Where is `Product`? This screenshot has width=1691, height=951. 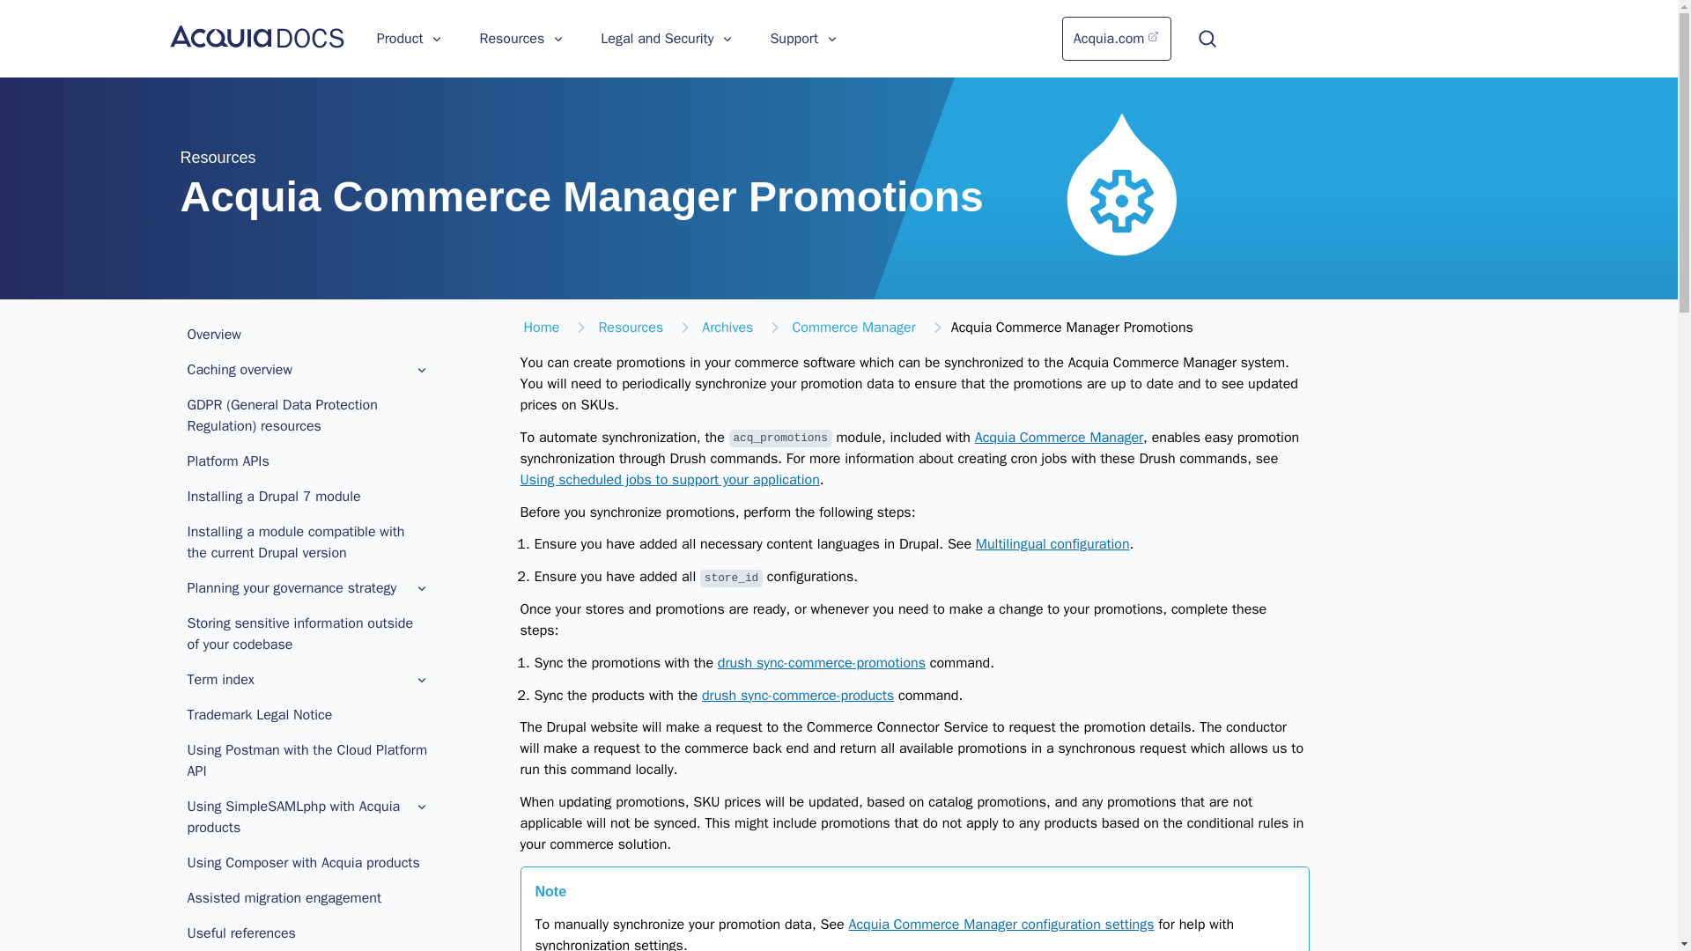 Product is located at coordinates (410, 39).